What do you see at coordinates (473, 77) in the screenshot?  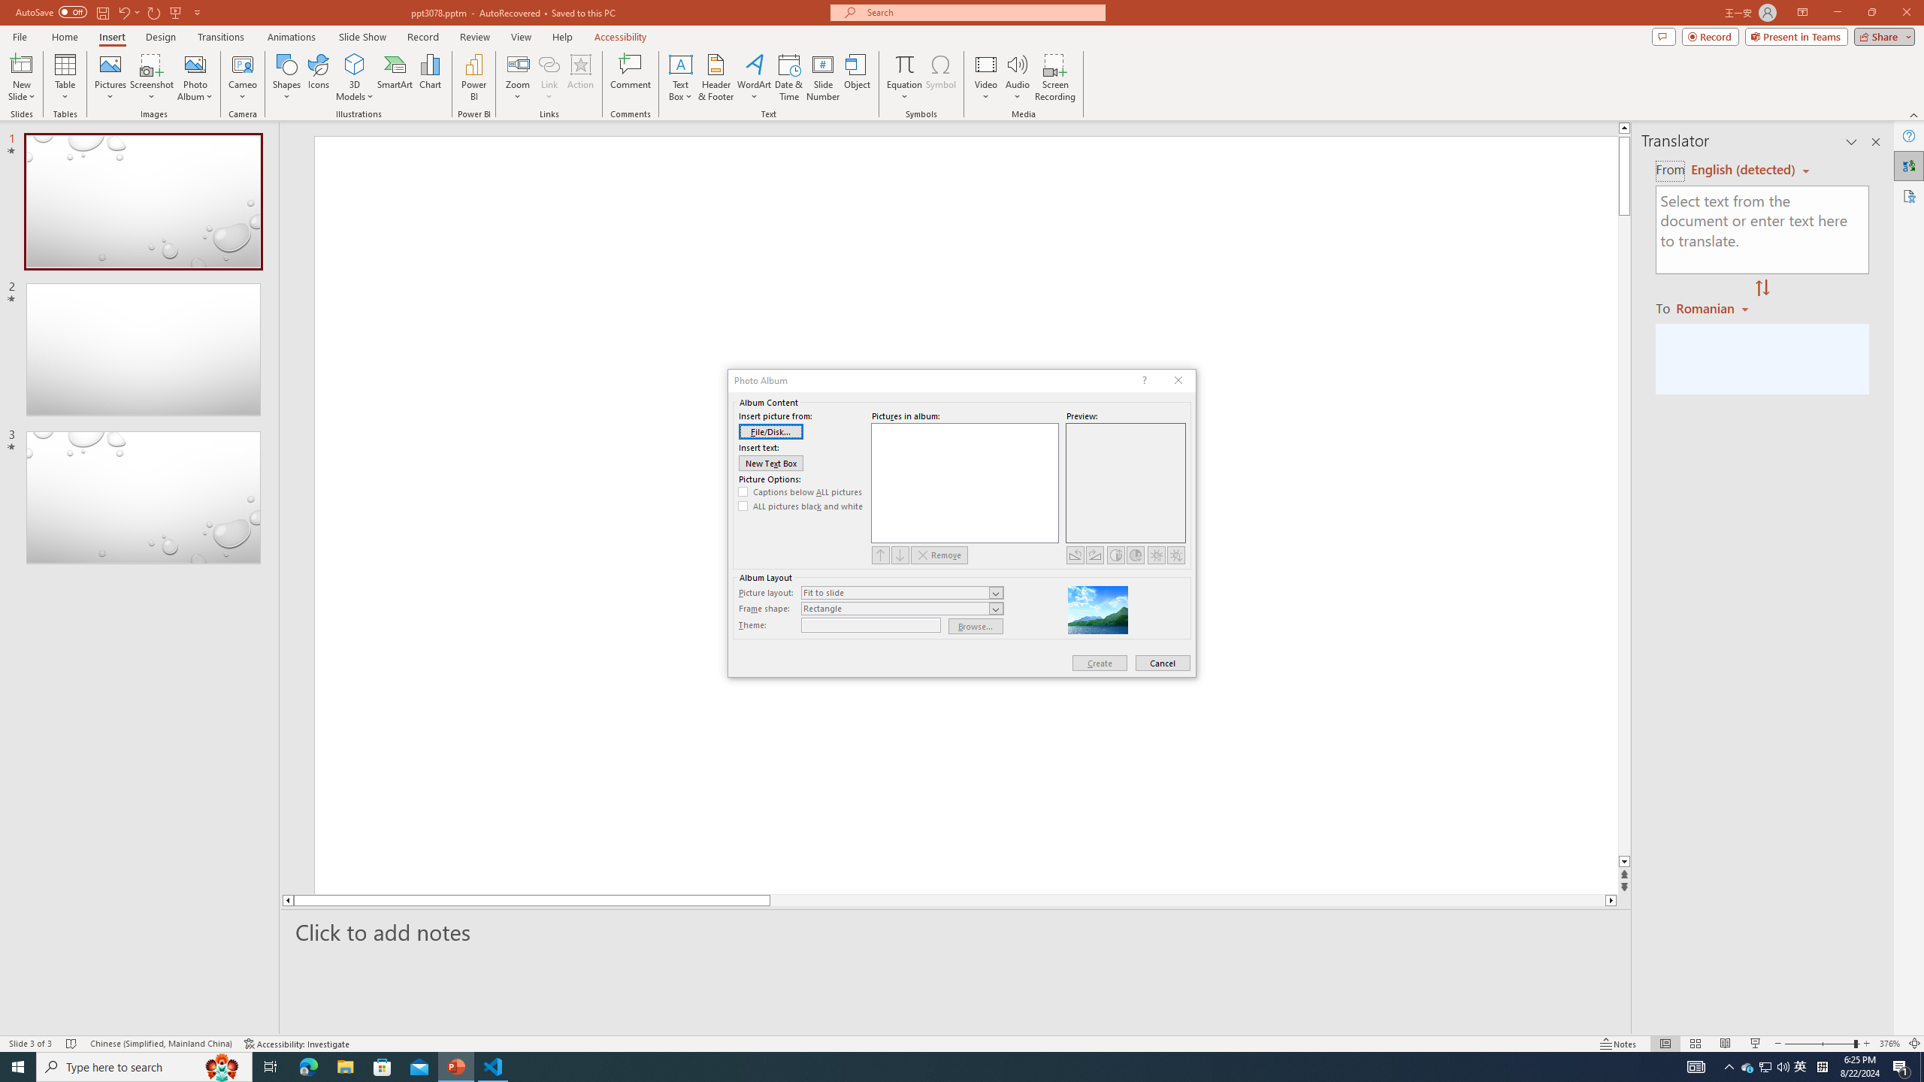 I see `Power BI` at bounding box center [473, 77].